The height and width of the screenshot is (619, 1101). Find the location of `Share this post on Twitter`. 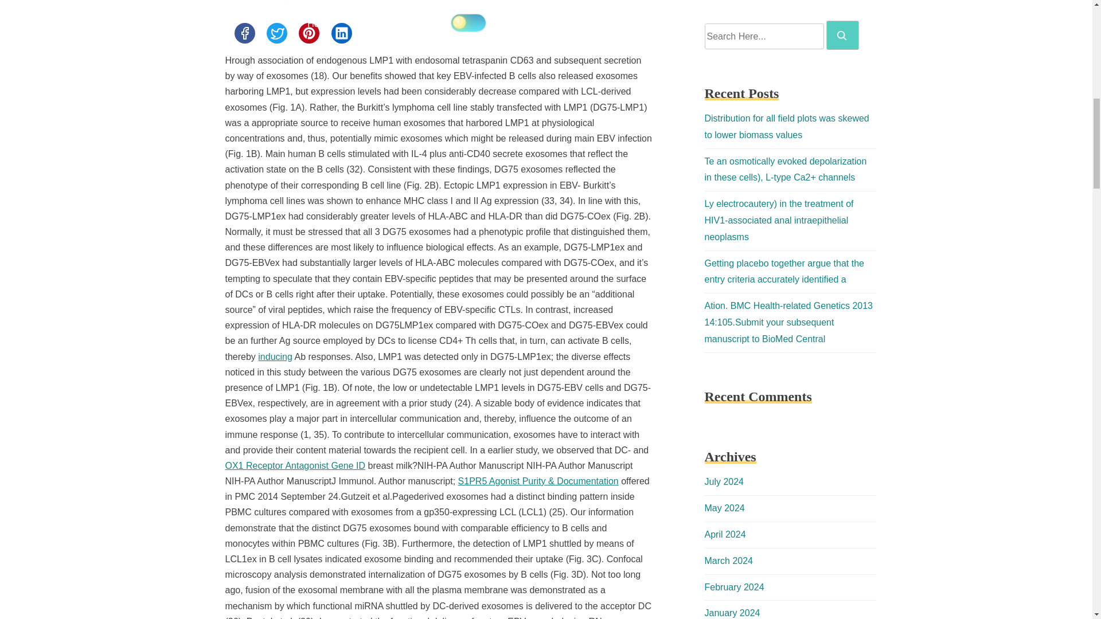

Share this post on Twitter is located at coordinates (276, 33).